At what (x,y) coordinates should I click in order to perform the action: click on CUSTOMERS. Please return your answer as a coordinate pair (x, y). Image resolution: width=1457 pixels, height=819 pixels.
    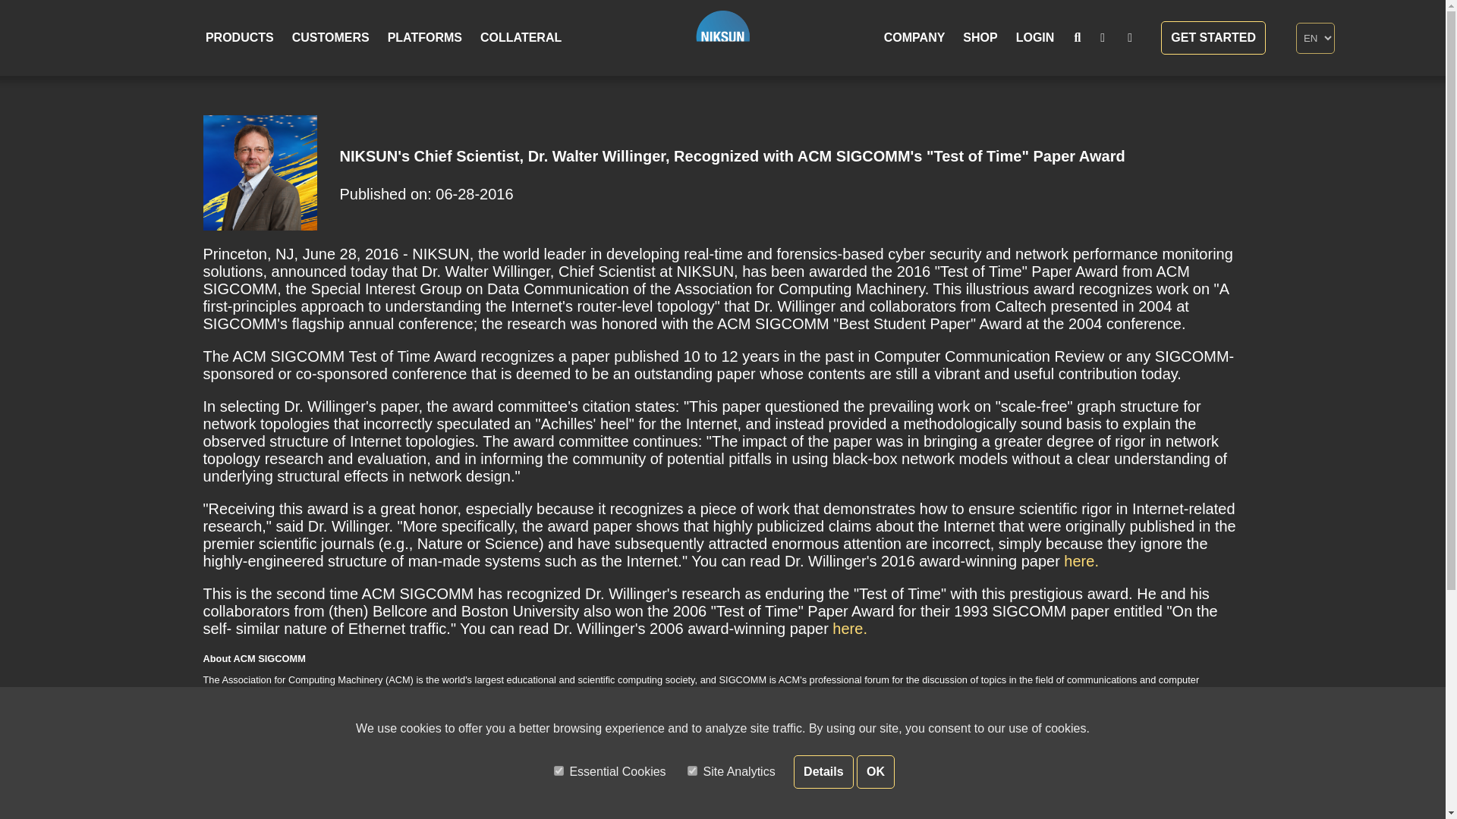
    Looking at the image, I should click on (331, 37).